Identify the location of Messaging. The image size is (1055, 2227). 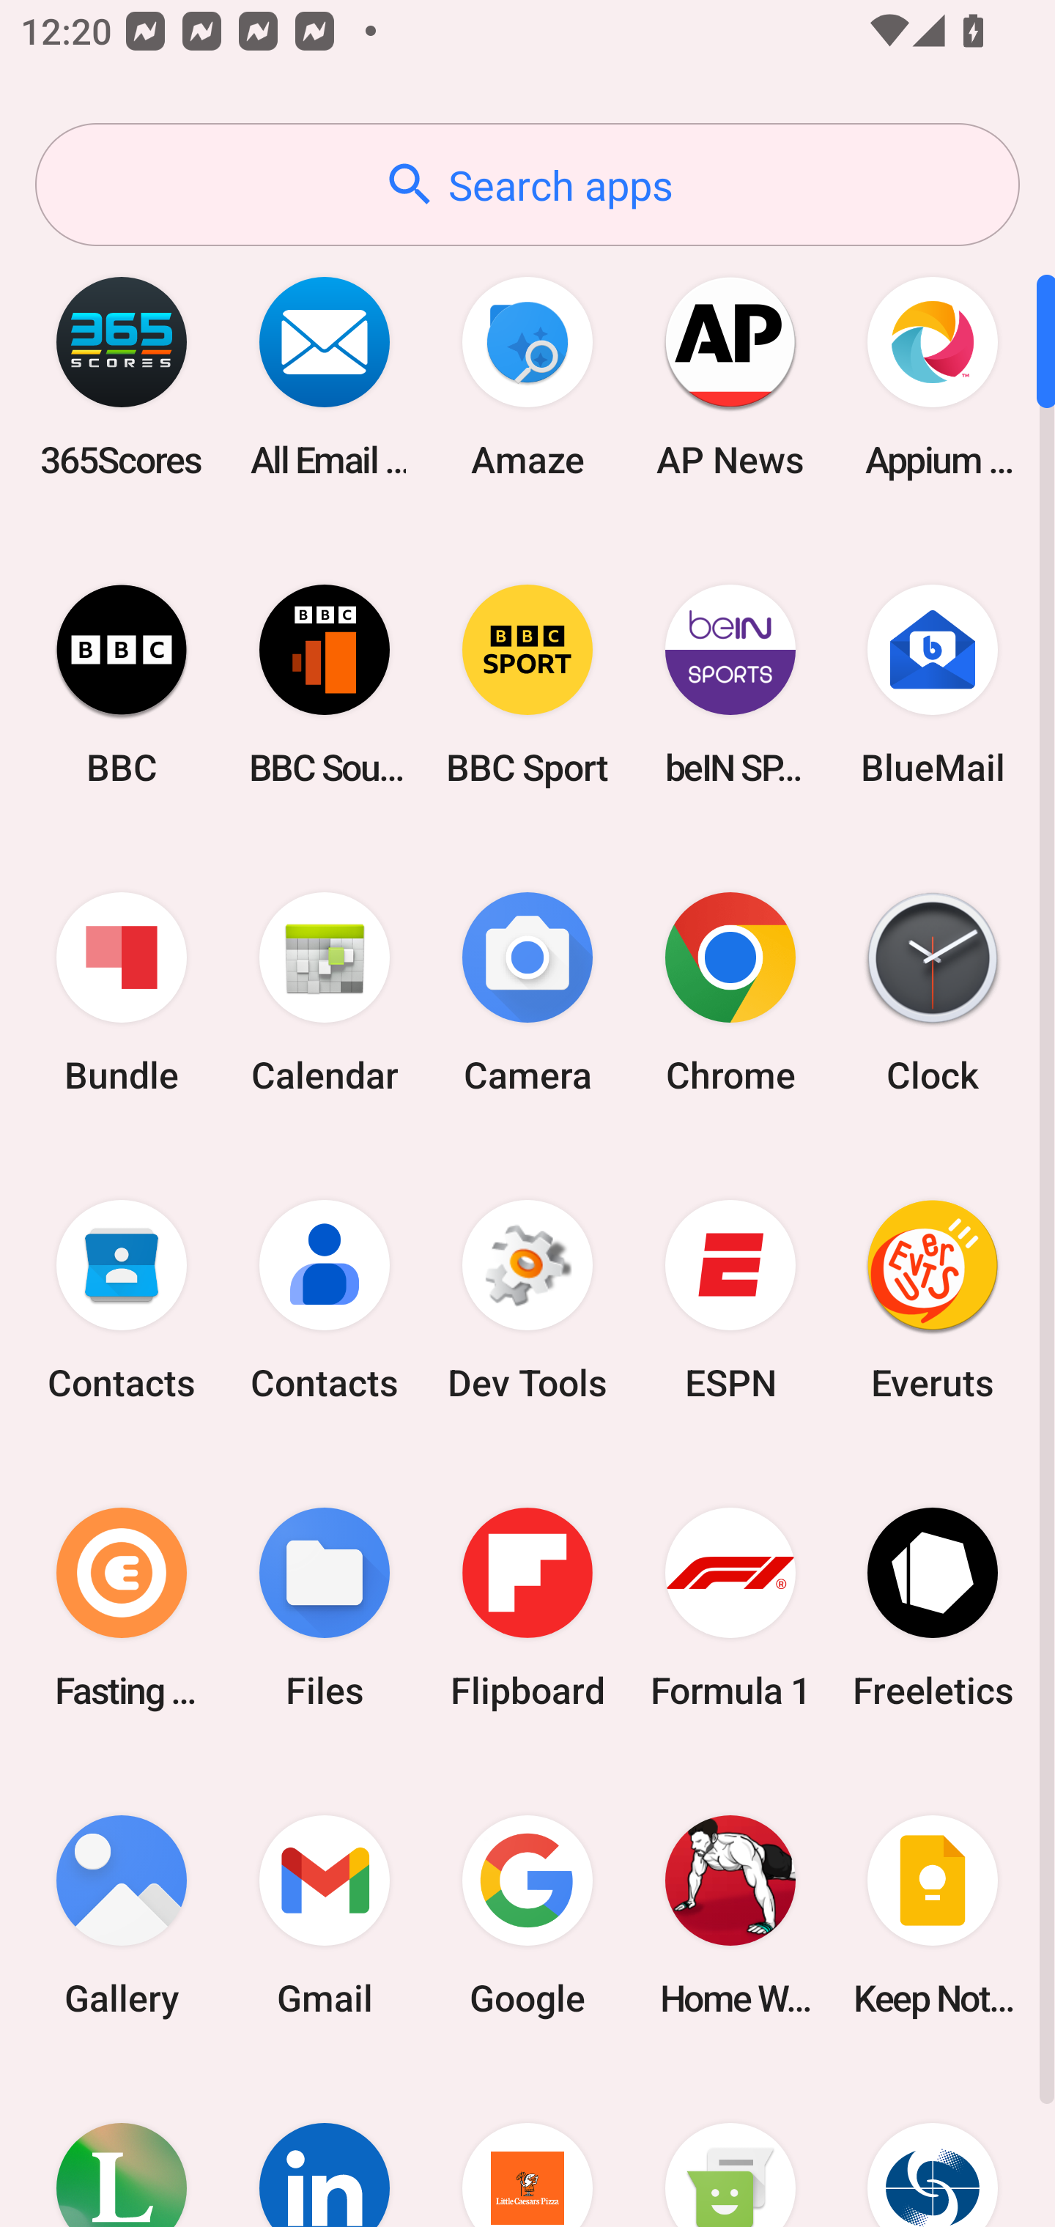
(730, 2148).